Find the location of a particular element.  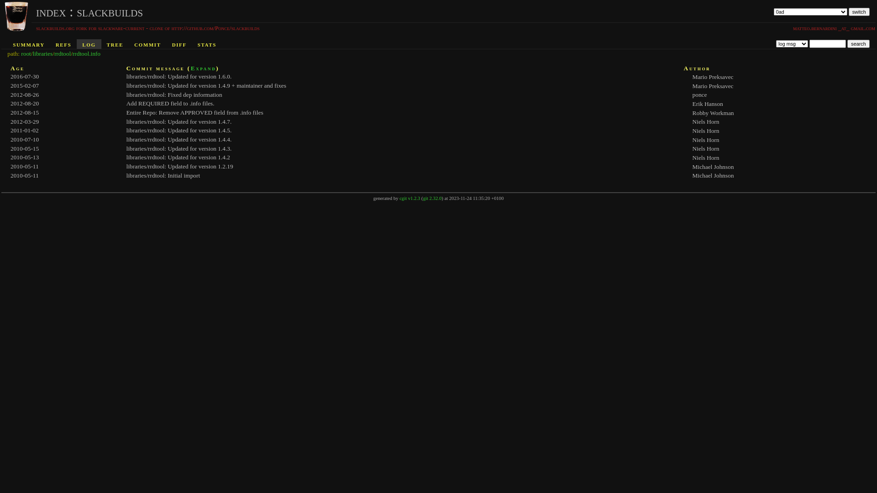

Add REQUIRED field to .info files. is located at coordinates (170, 103).